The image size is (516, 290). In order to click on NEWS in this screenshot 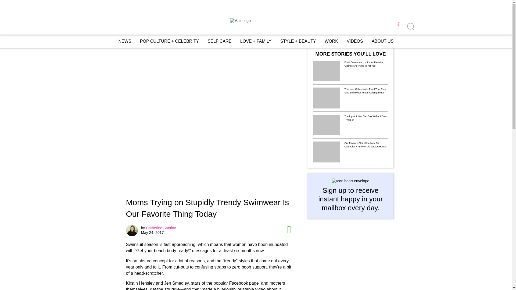, I will do `click(124, 41)`.